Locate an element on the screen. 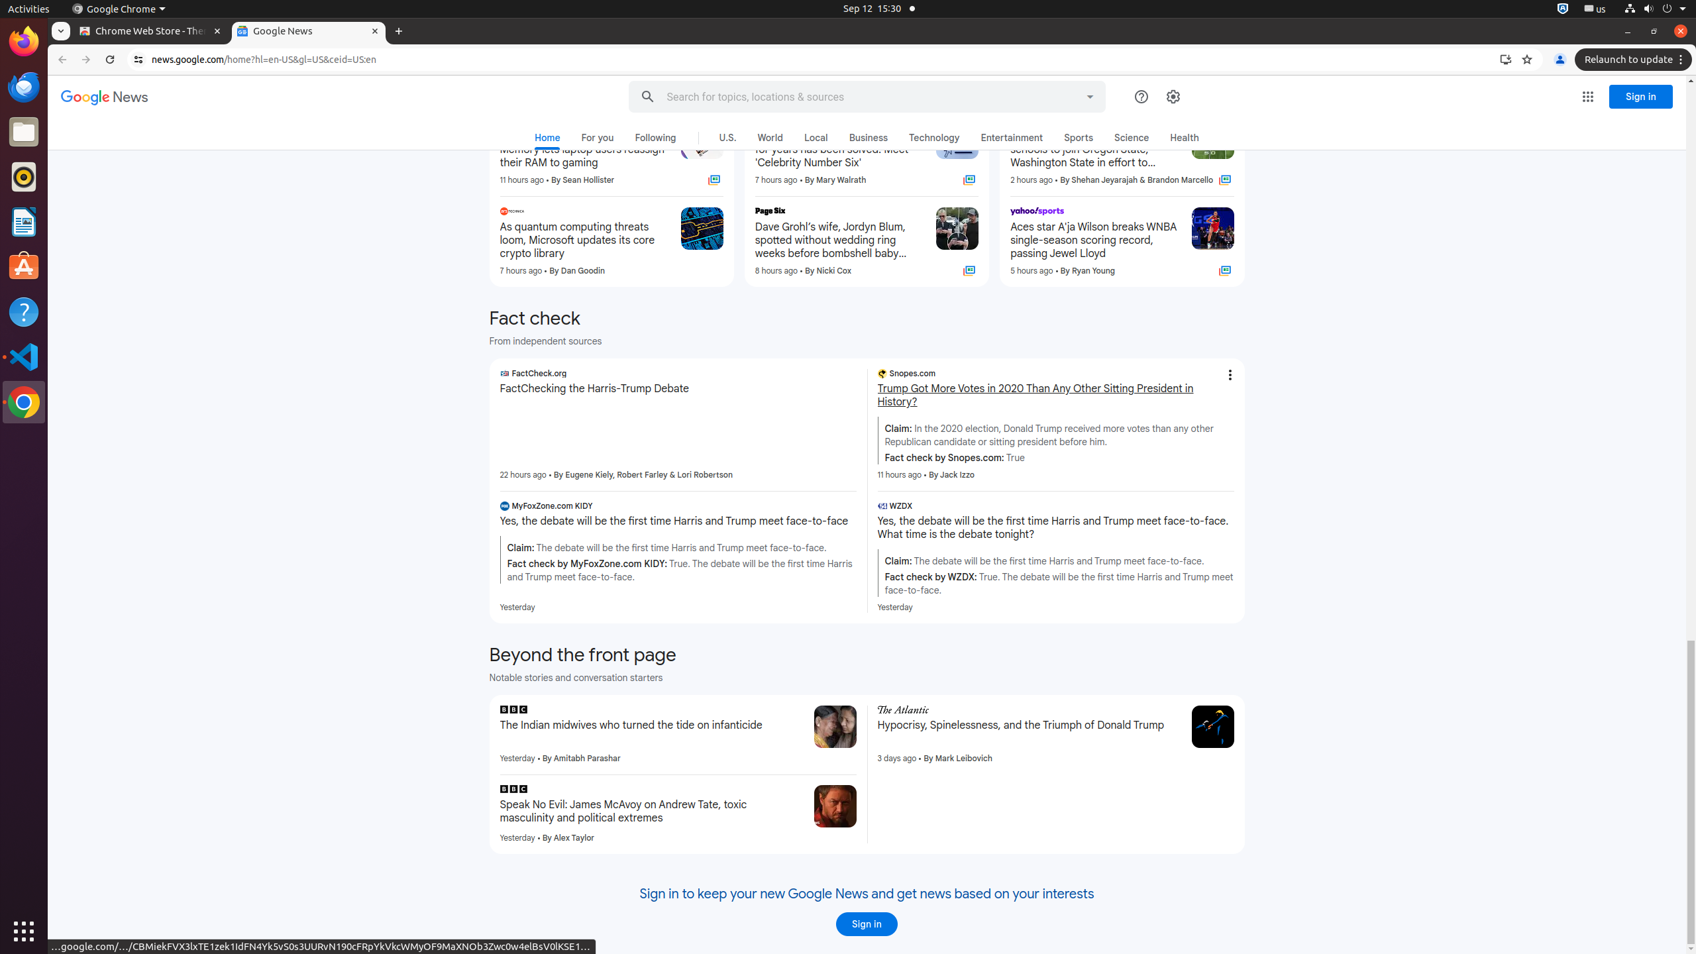 This screenshot has width=1696, height=954. Rhythmbox is located at coordinates (24, 177).